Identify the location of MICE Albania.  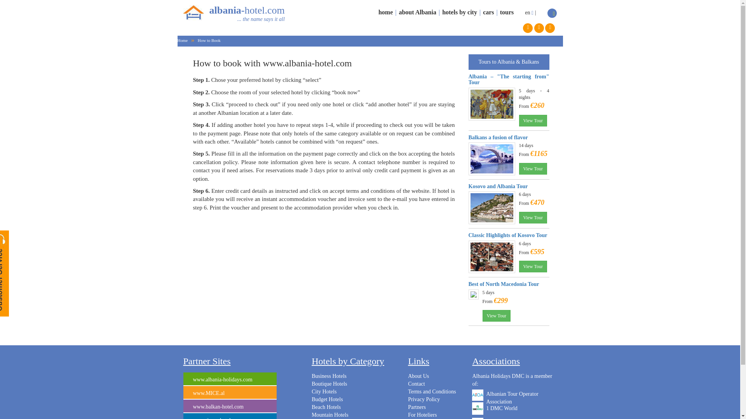
(230, 393).